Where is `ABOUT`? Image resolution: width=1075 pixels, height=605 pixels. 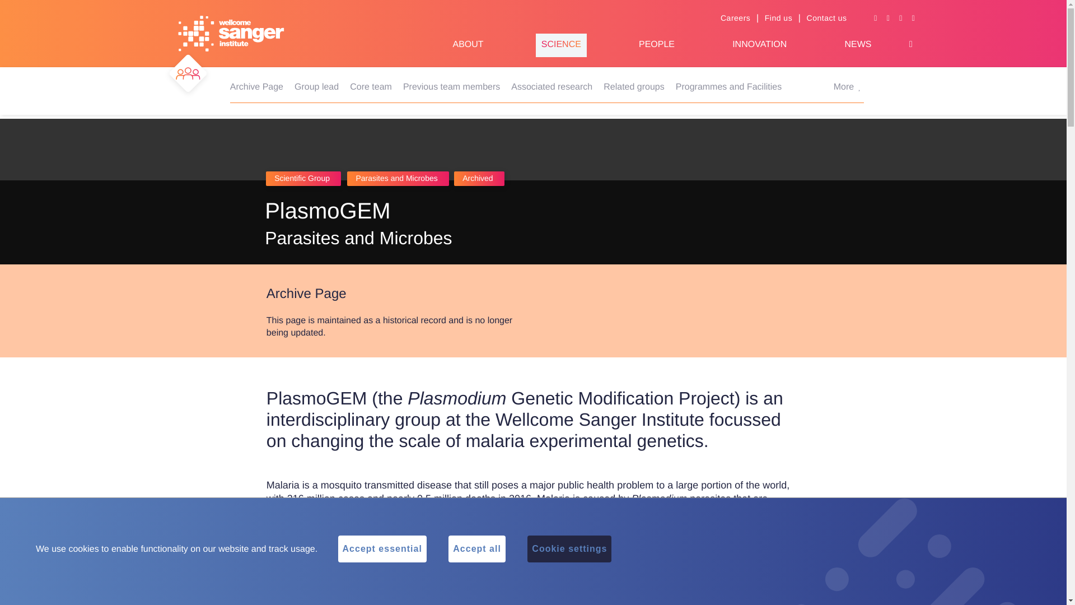
ABOUT is located at coordinates (468, 45).